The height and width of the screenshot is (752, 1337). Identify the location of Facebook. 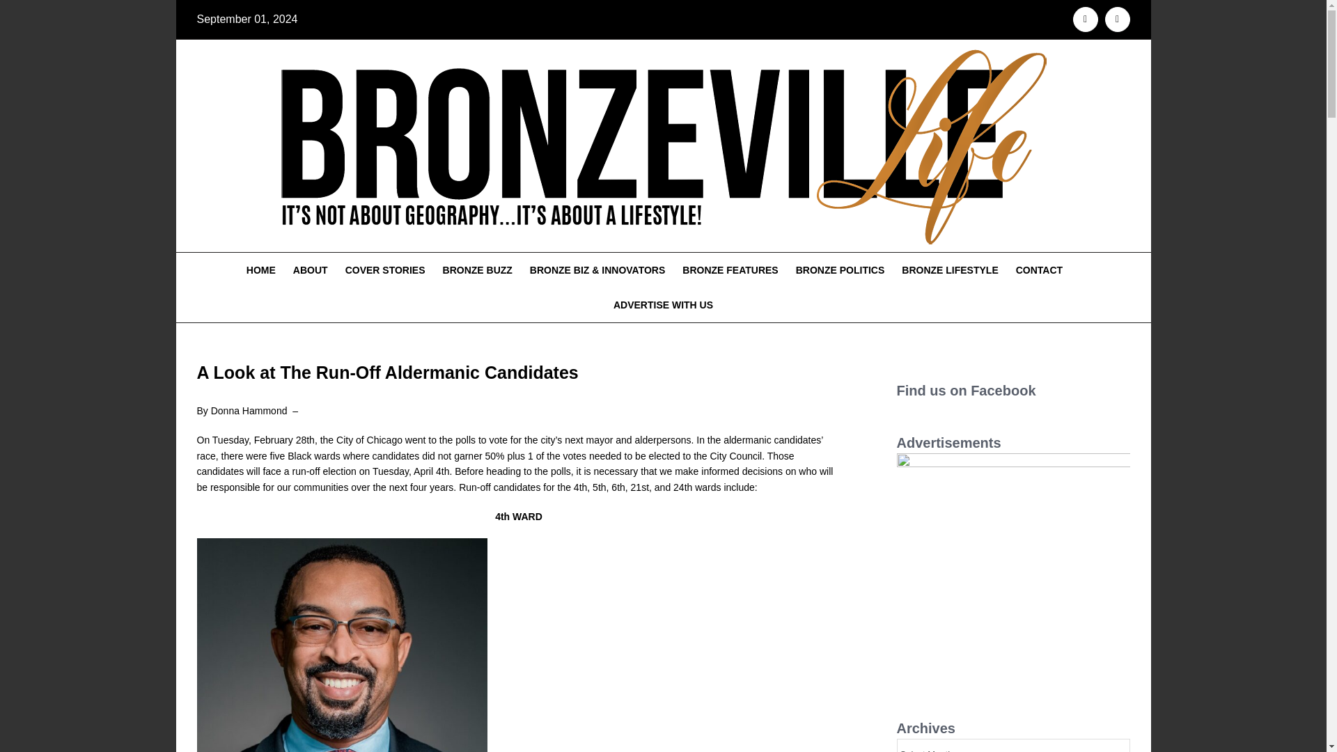
(1085, 19).